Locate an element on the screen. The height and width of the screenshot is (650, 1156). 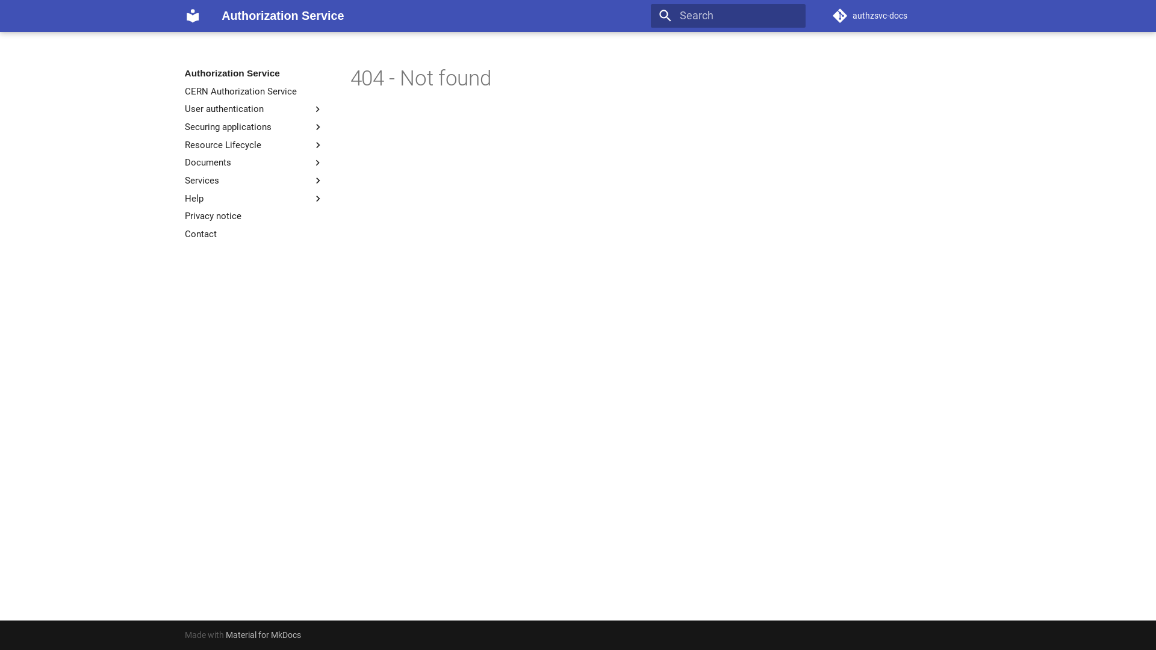
CERN Authorization Service is located at coordinates (254, 91).